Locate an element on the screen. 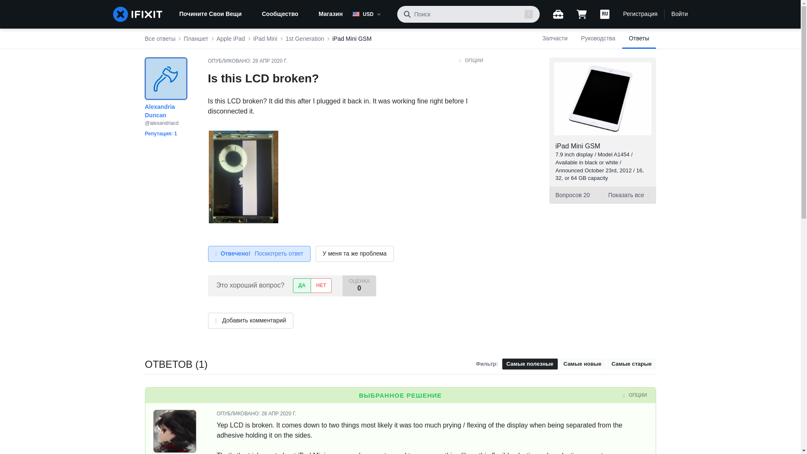 The width and height of the screenshot is (807, 454). iPad Mini is located at coordinates (265, 39).